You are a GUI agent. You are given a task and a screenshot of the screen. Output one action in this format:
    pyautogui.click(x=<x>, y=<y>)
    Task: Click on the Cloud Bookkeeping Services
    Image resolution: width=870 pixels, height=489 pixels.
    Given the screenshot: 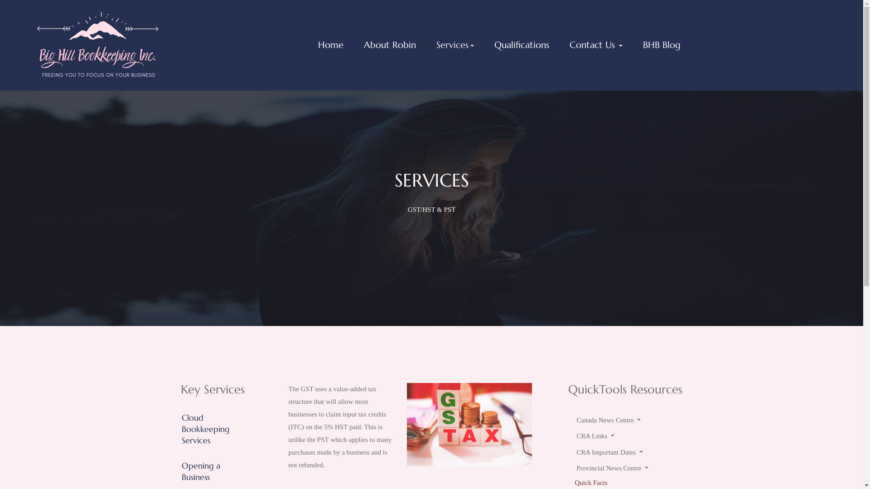 What is the action you would take?
    pyautogui.click(x=205, y=429)
    